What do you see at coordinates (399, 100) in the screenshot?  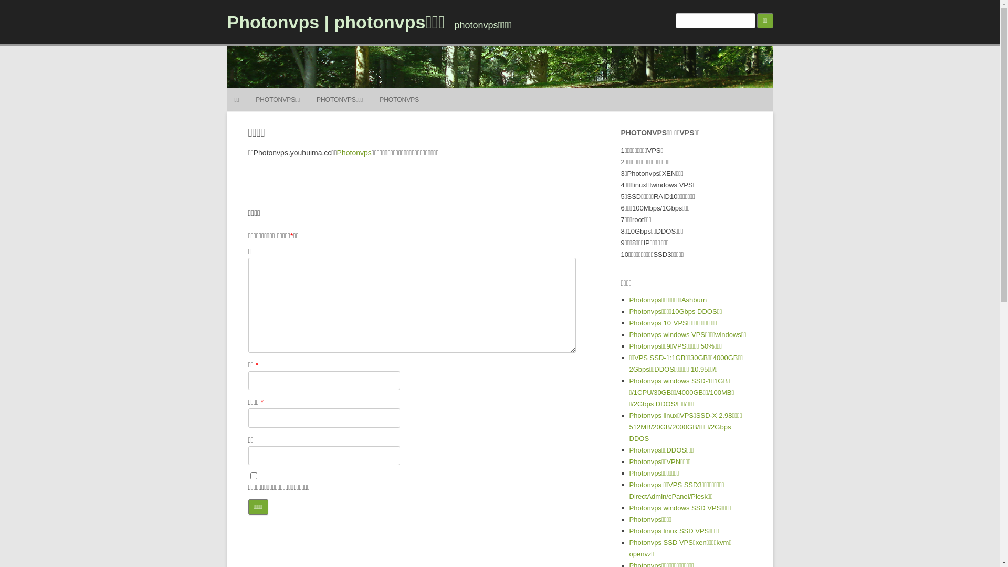 I see `PHOTONVPS` at bounding box center [399, 100].